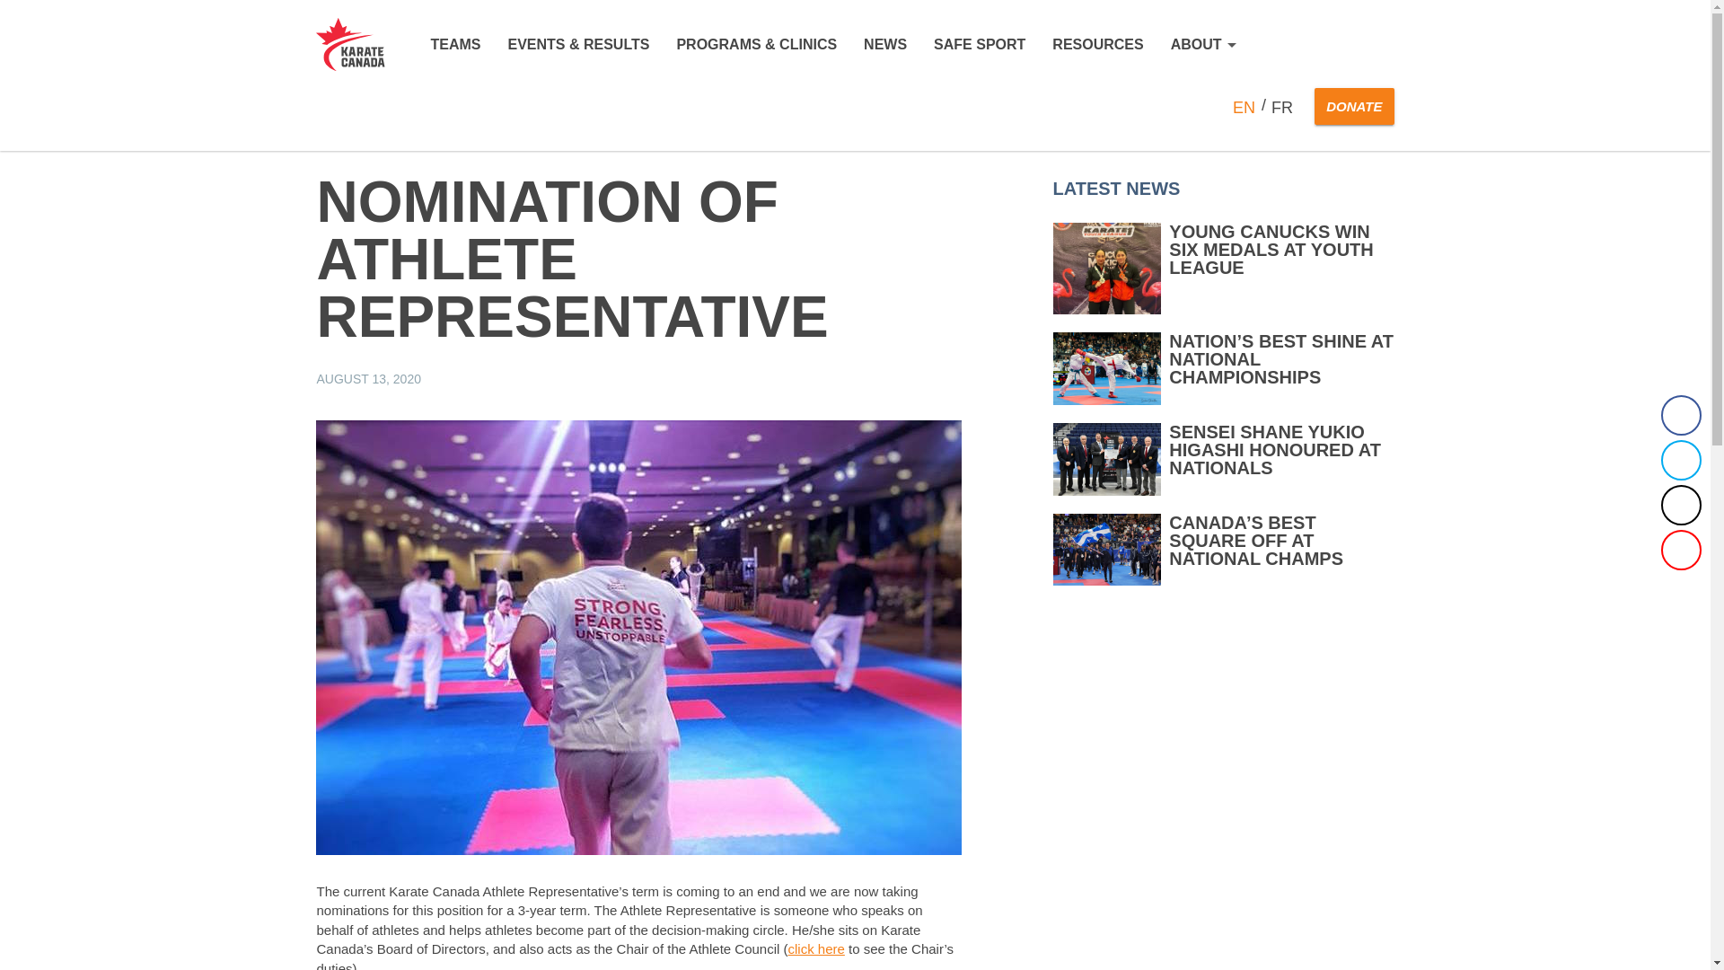 Image resolution: width=1724 pixels, height=970 pixels. Describe the element at coordinates (884, 45) in the screenshot. I see `NEWS` at that location.